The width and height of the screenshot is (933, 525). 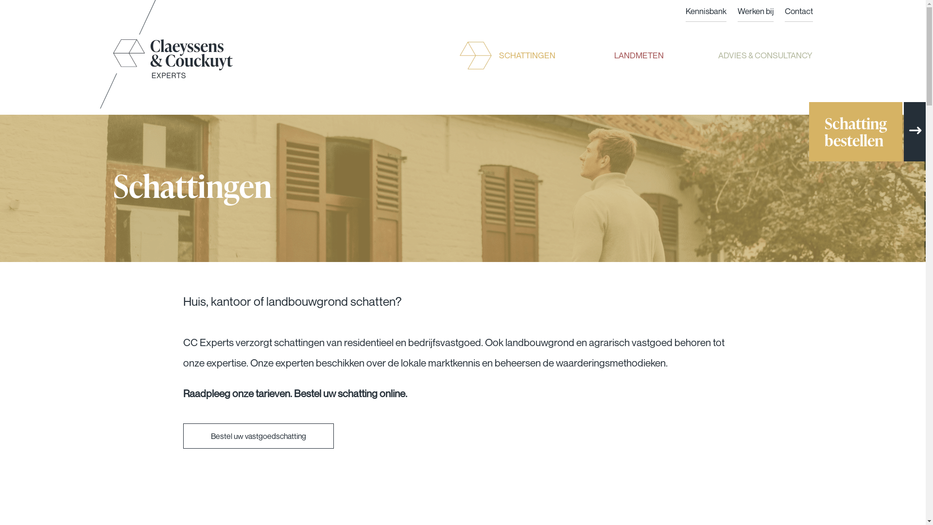 What do you see at coordinates (697, 55) in the screenshot?
I see `Schattingen` at bounding box center [697, 55].